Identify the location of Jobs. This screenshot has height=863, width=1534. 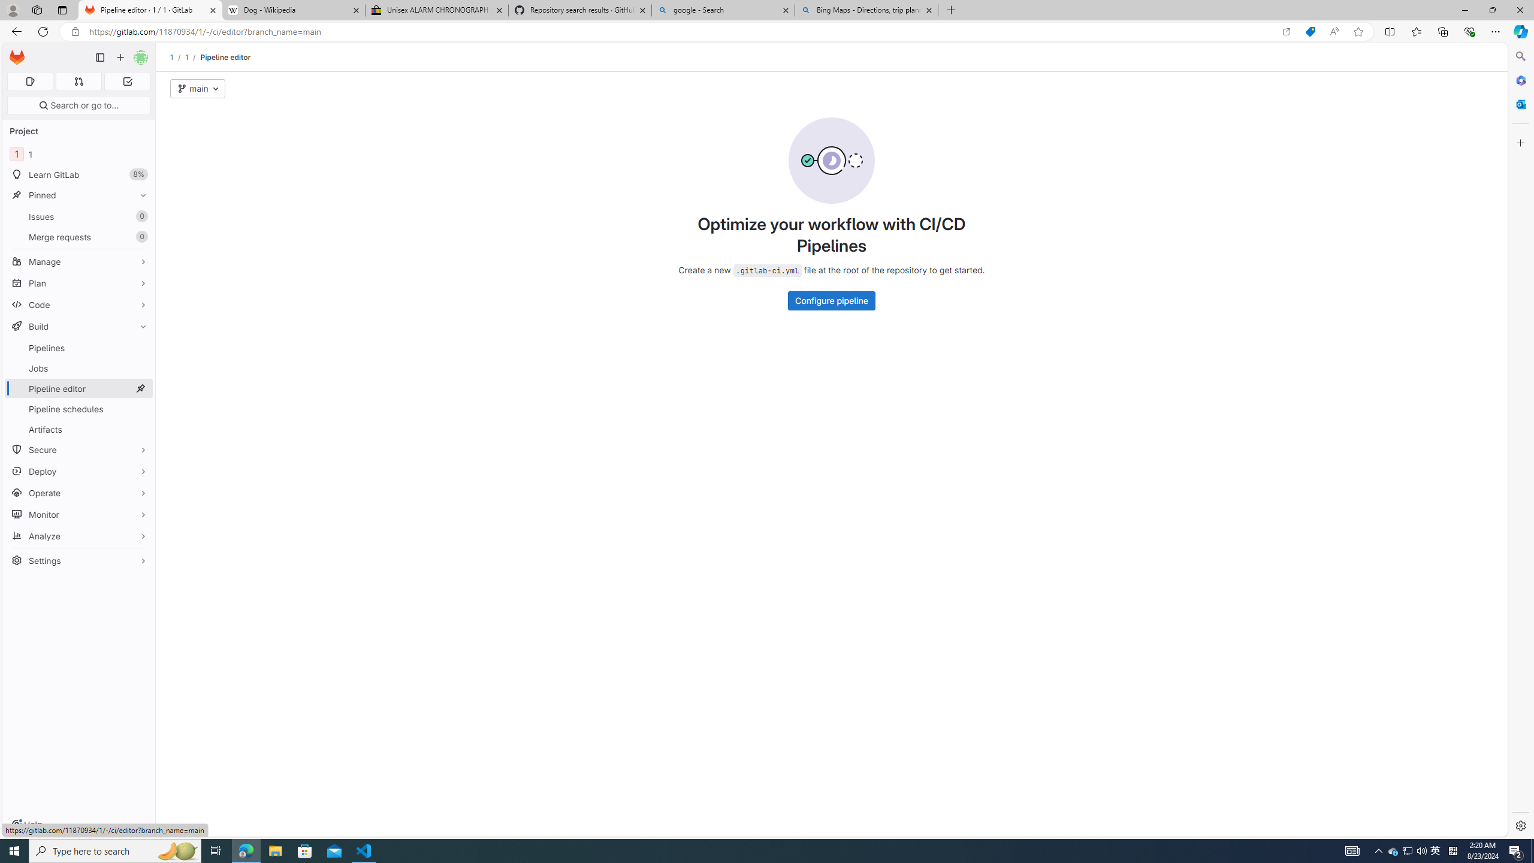
(79, 368).